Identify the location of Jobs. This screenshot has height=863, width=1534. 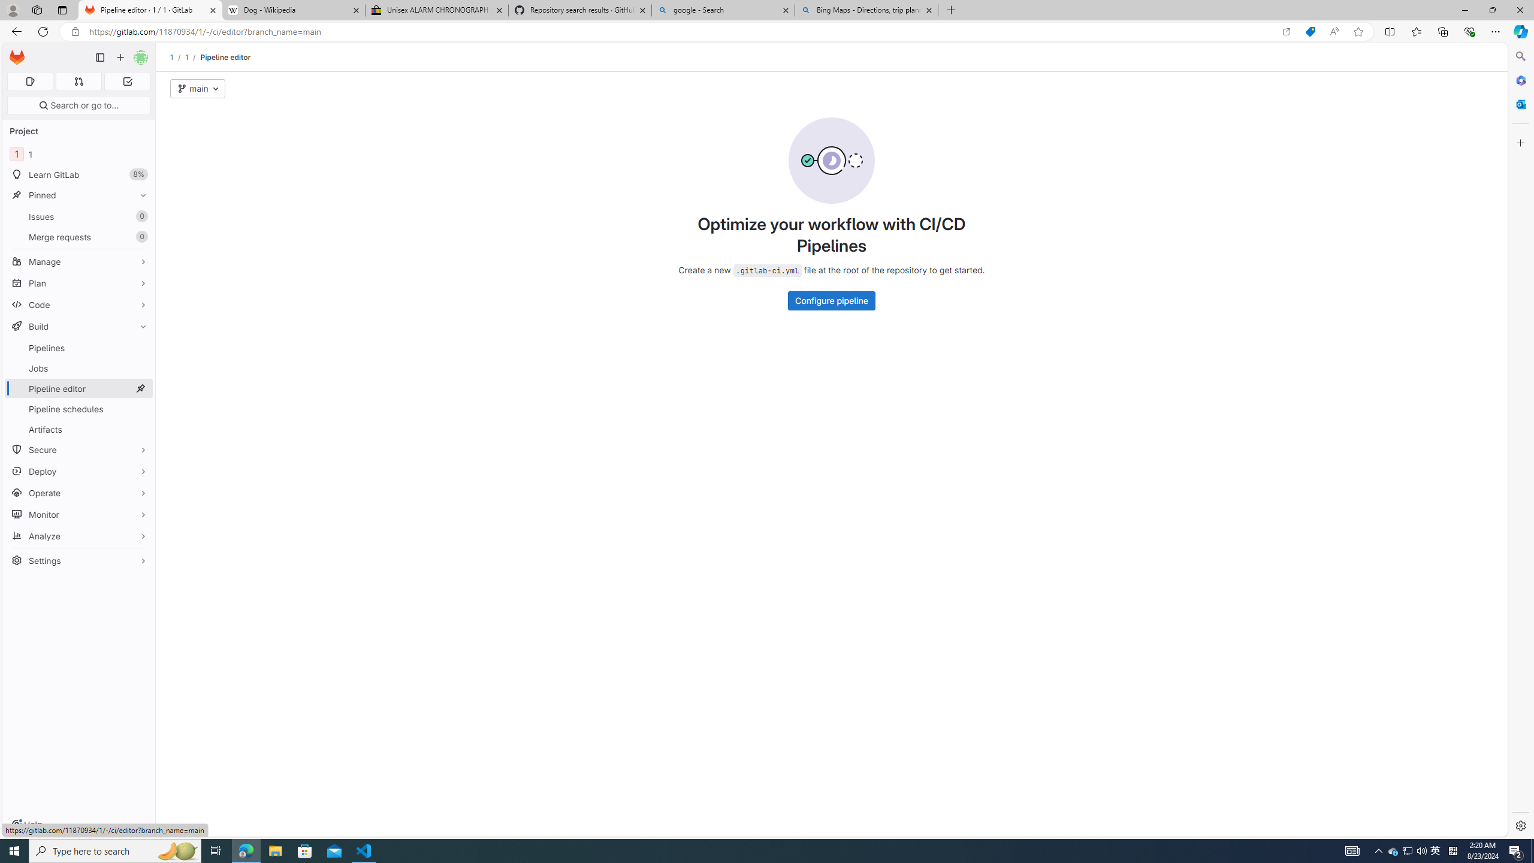
(79, 368).